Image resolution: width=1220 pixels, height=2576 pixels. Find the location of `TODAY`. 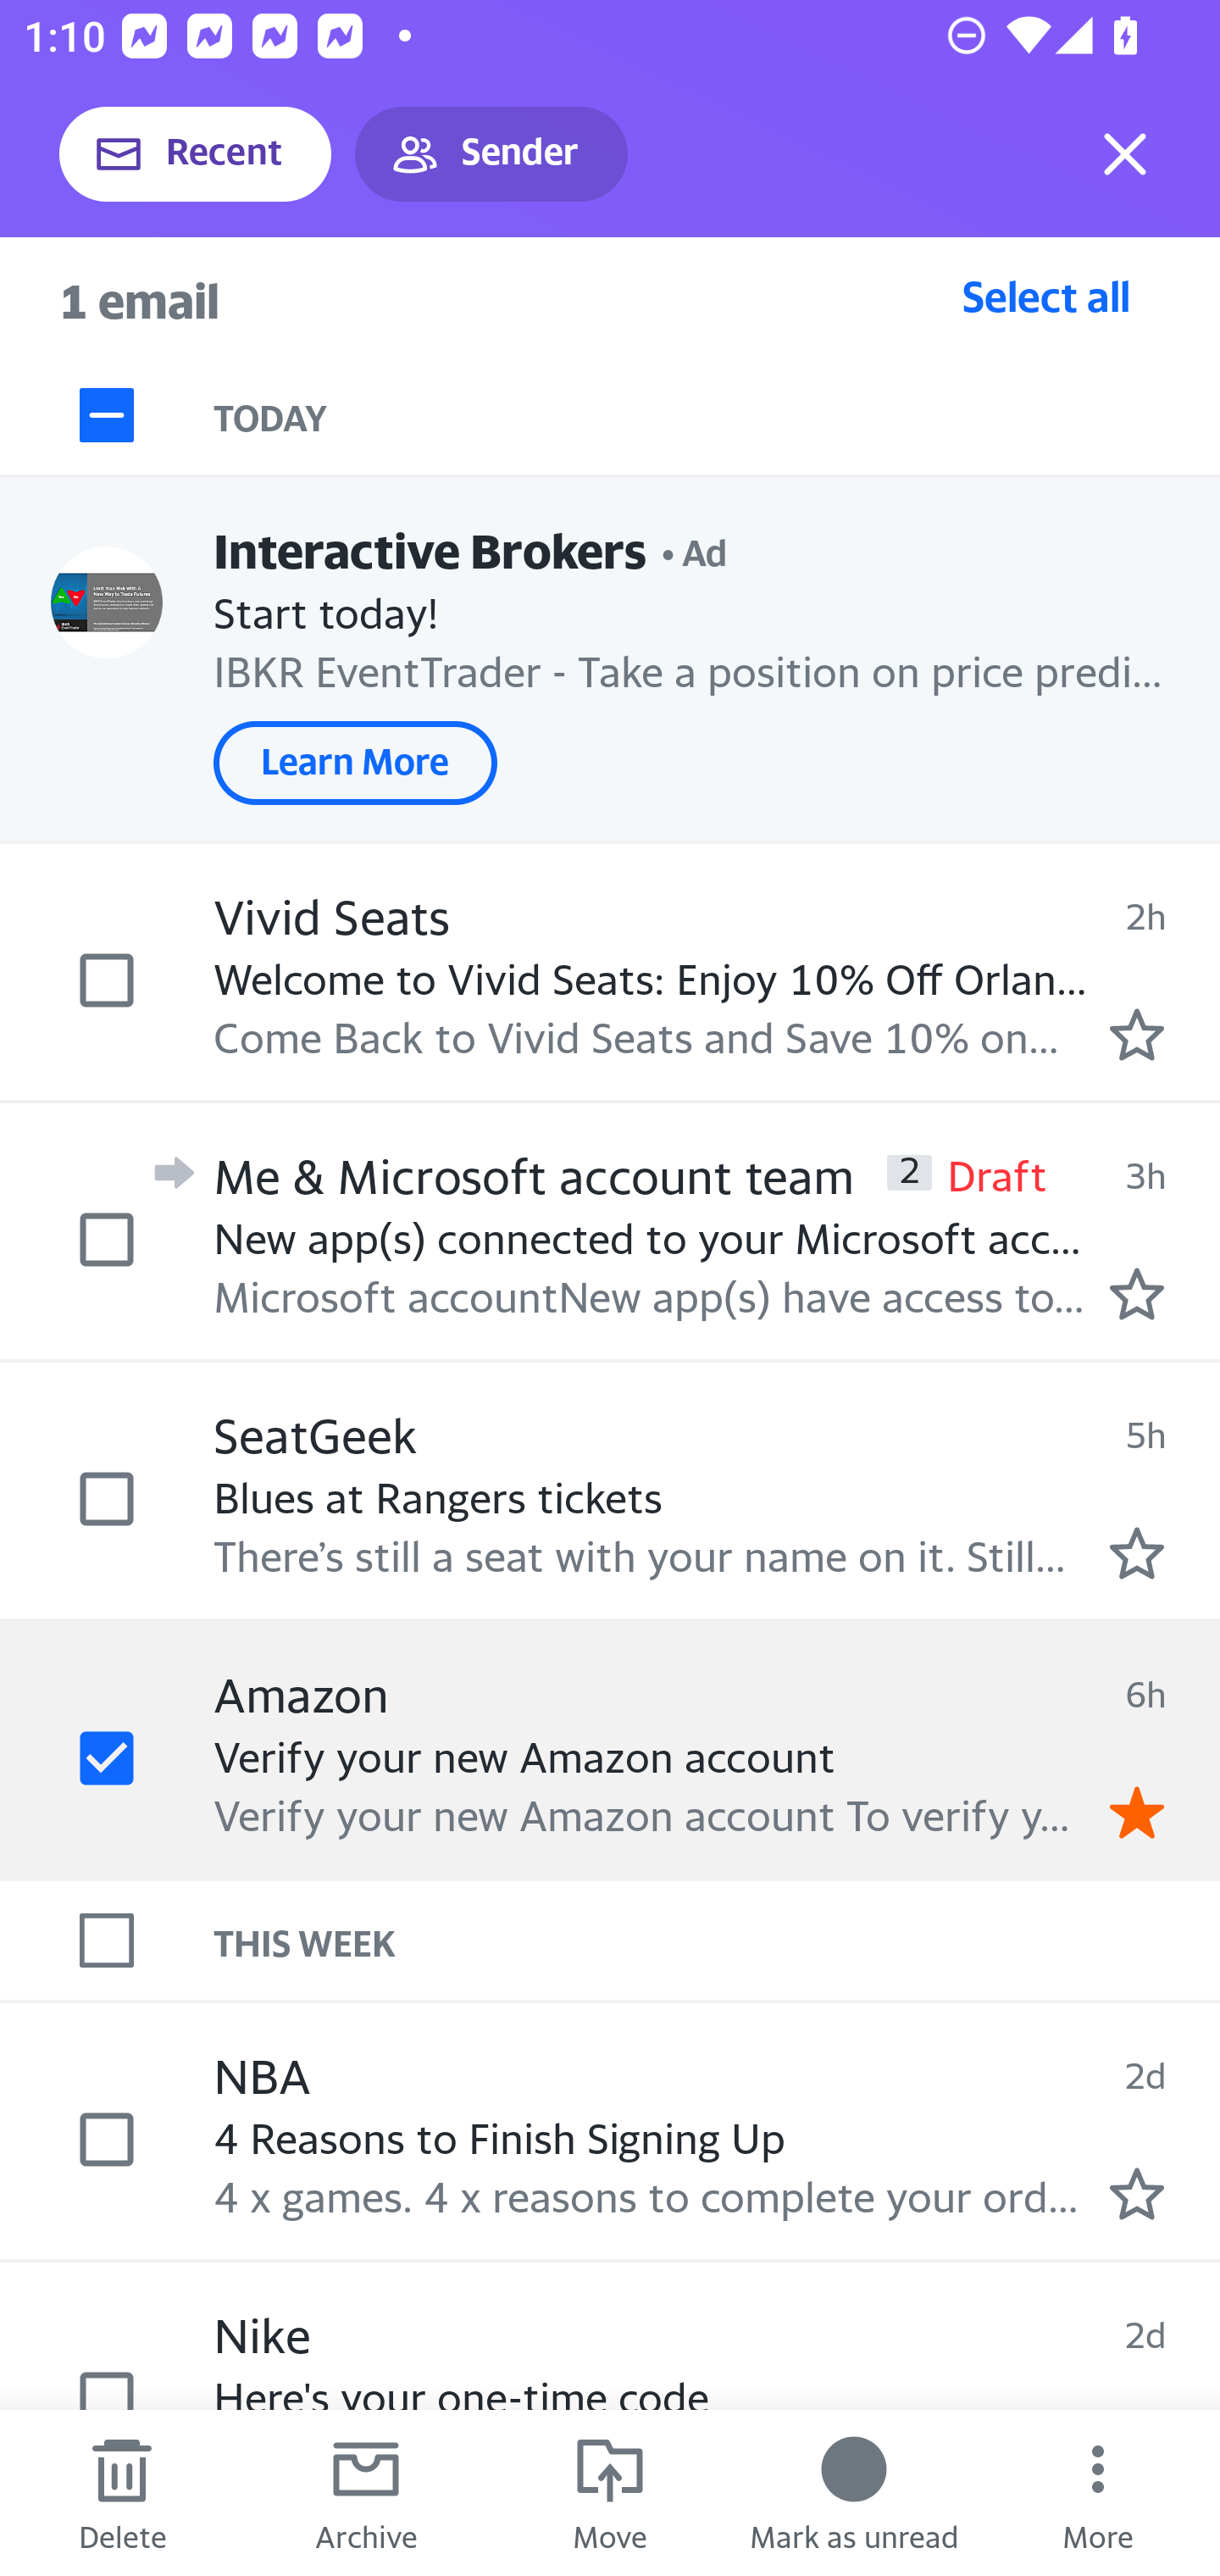

TODAY is located at coordinates (717, 415).